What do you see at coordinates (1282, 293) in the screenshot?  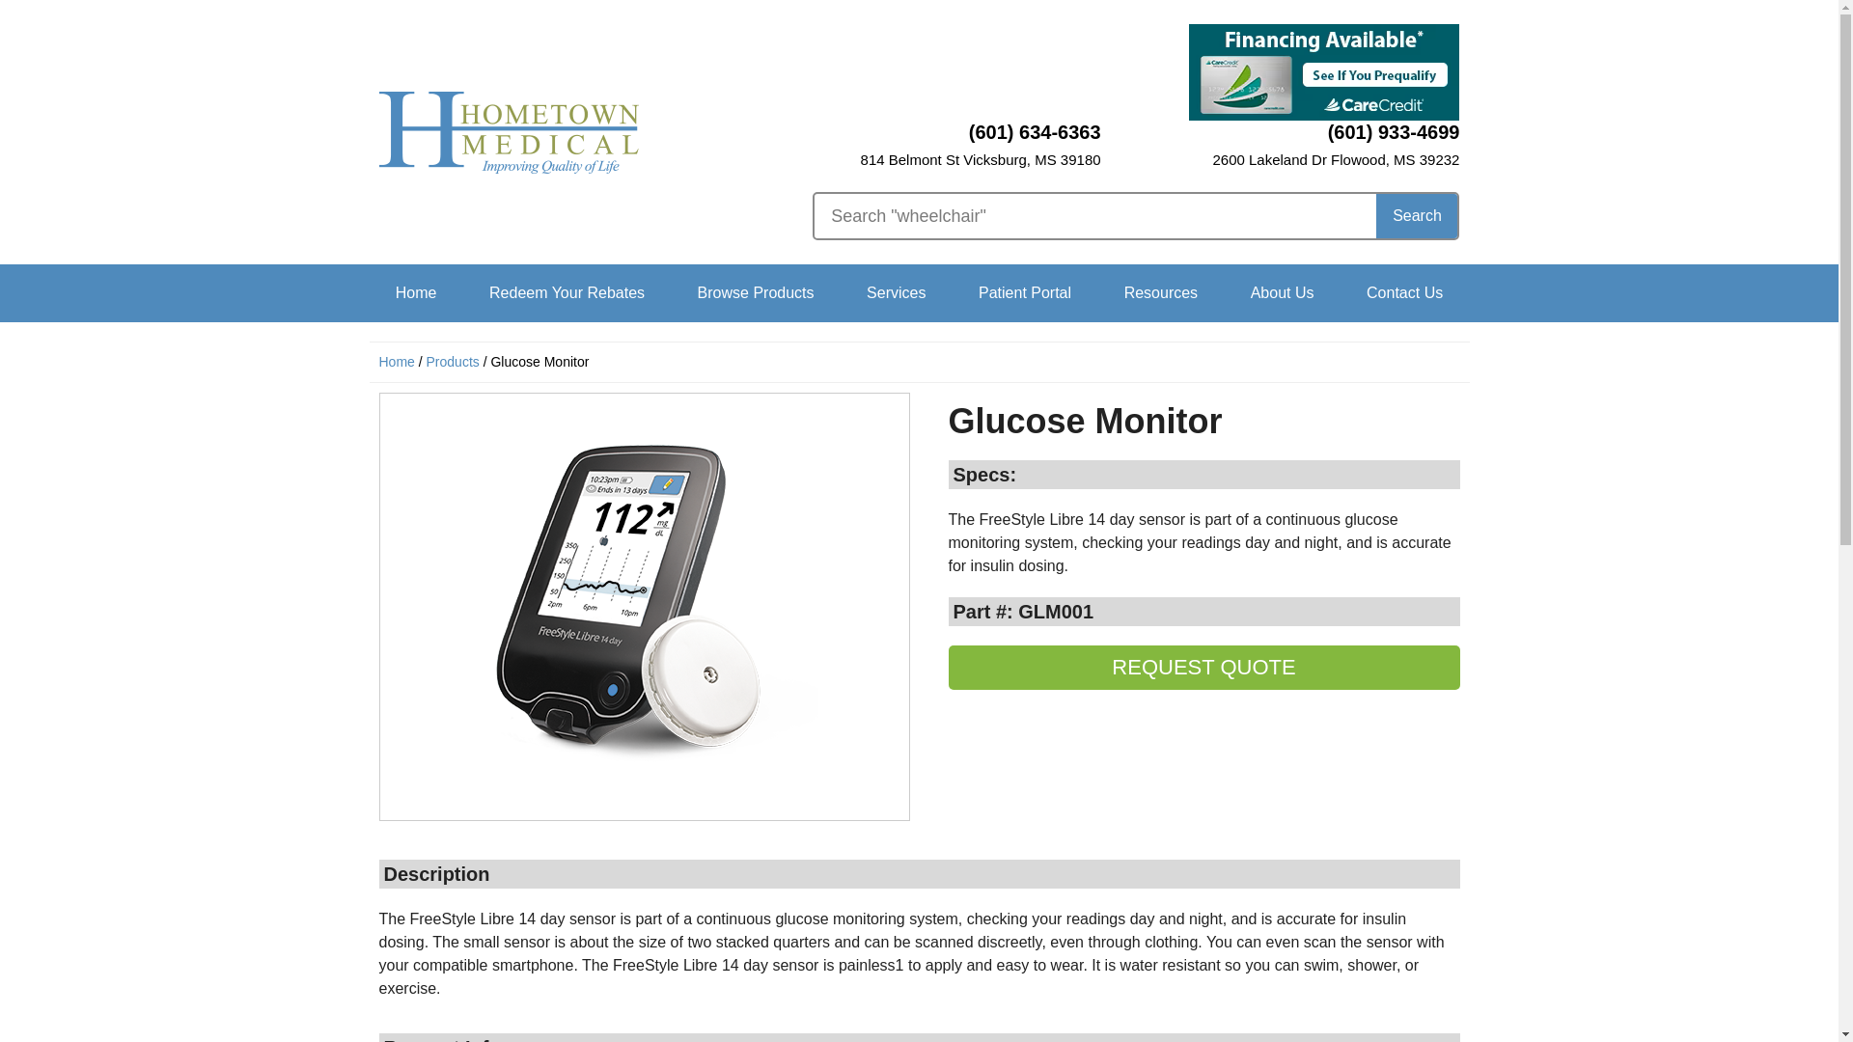 I see `About Us` at bounding box center [1282, 293].